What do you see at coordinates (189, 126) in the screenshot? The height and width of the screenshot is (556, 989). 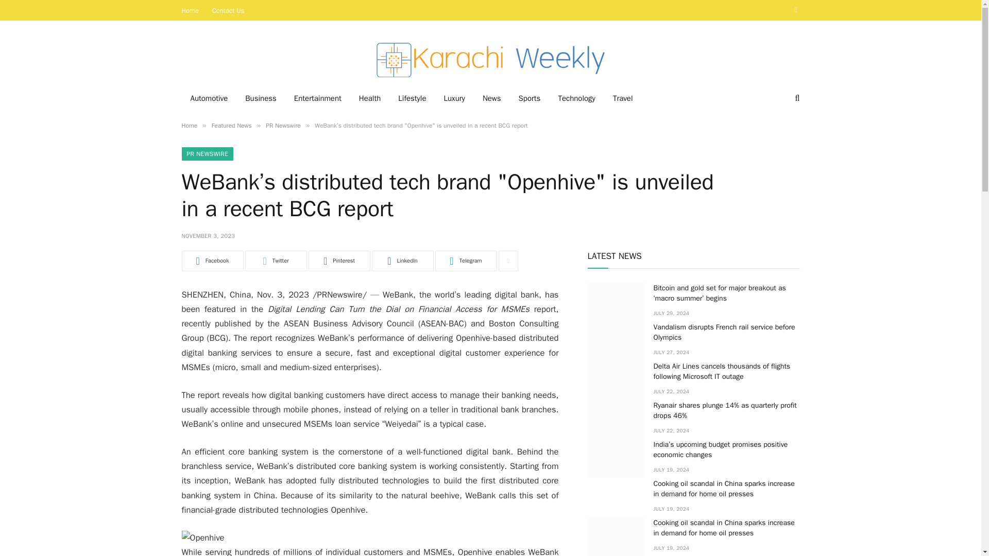 I see `Home` at bounding box center [189, 126].